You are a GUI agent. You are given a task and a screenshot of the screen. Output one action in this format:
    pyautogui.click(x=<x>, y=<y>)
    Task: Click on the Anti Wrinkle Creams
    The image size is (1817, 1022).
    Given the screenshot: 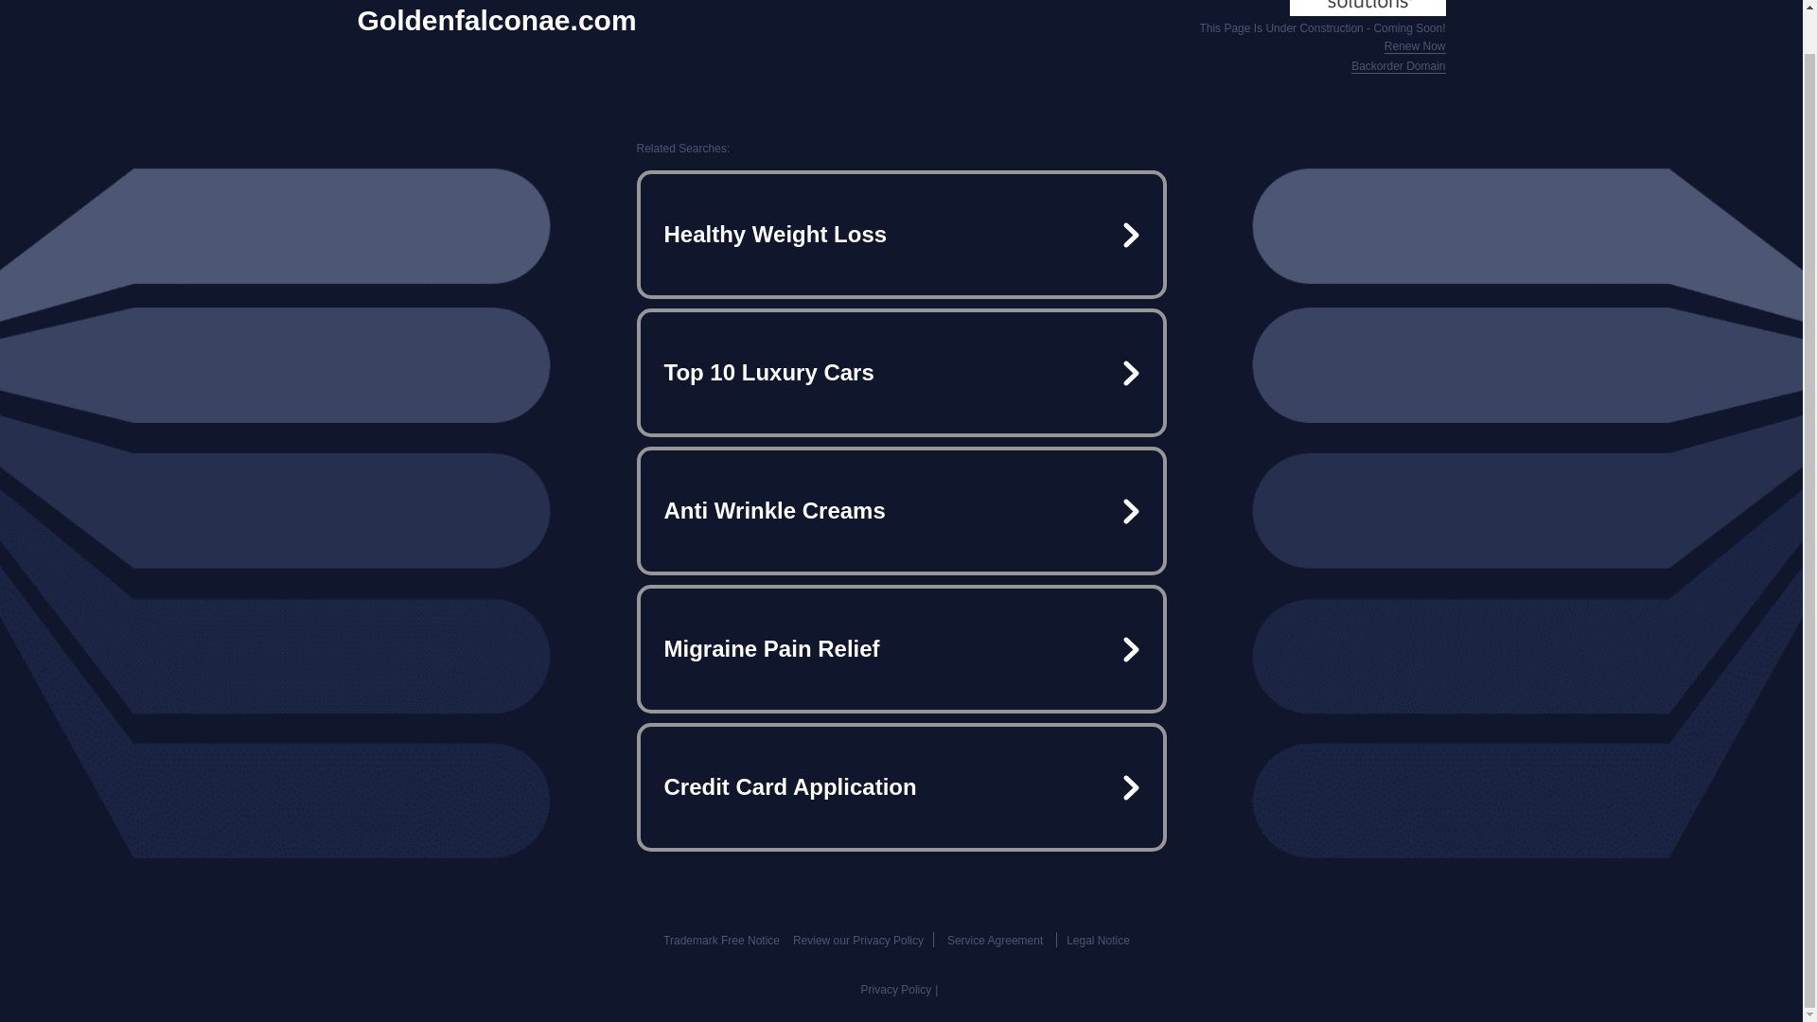 What is the action you would take?
    pyautogui.click(x=901, y=511)
    